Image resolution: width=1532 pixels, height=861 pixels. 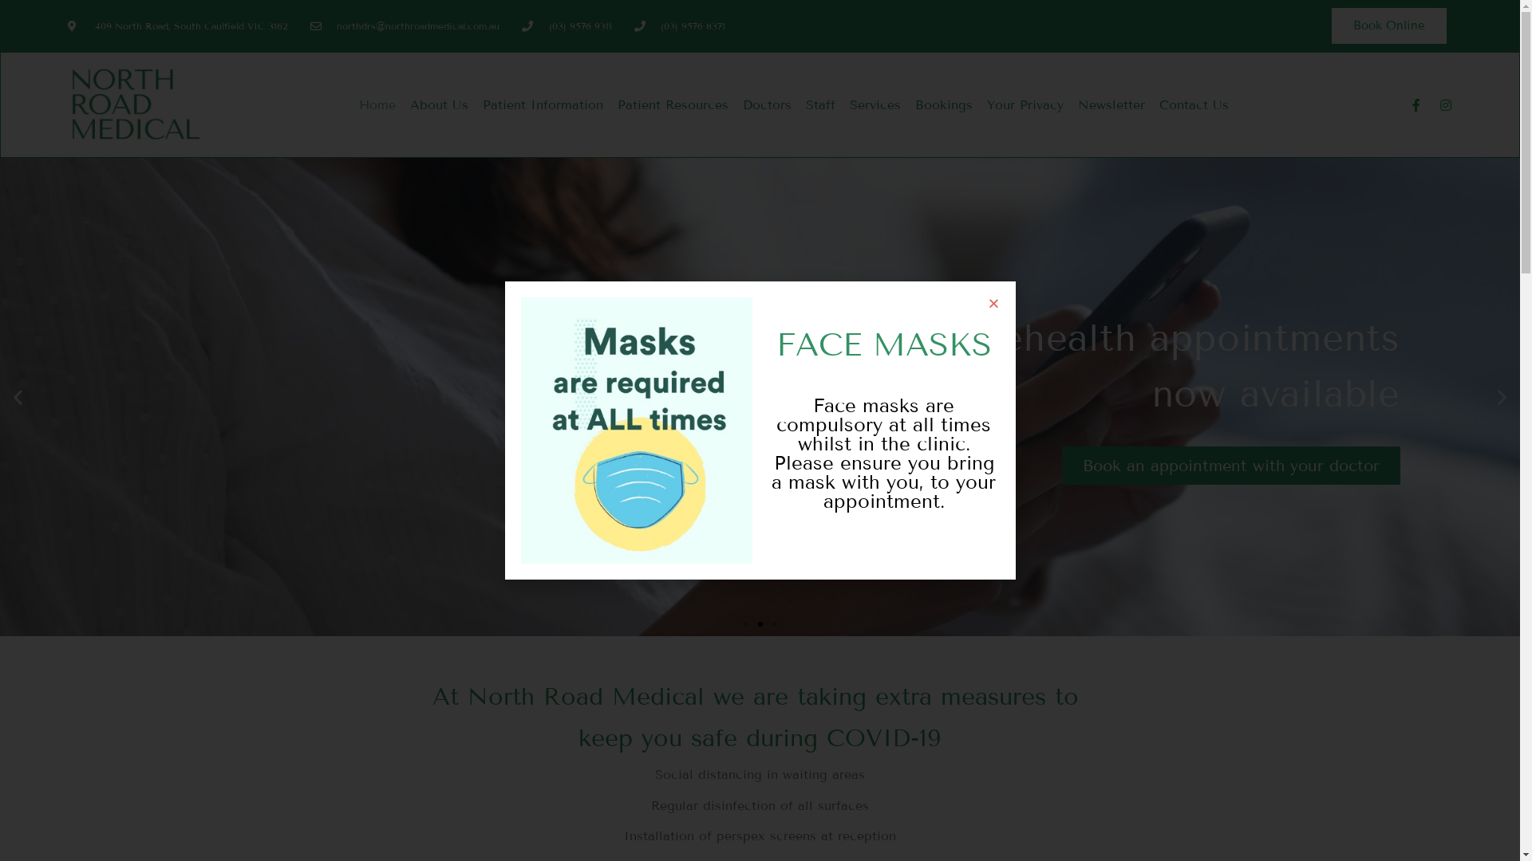 I want to click on Services, so click(x=875, y=105).